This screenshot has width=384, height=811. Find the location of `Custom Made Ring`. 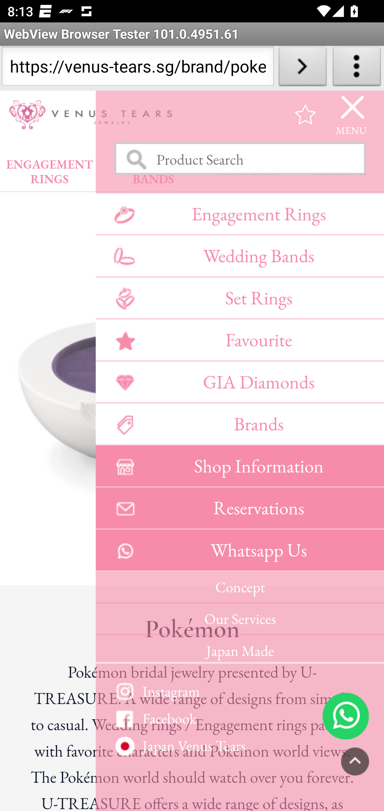

Custom Made Ring is located at coordinates (239, 747).